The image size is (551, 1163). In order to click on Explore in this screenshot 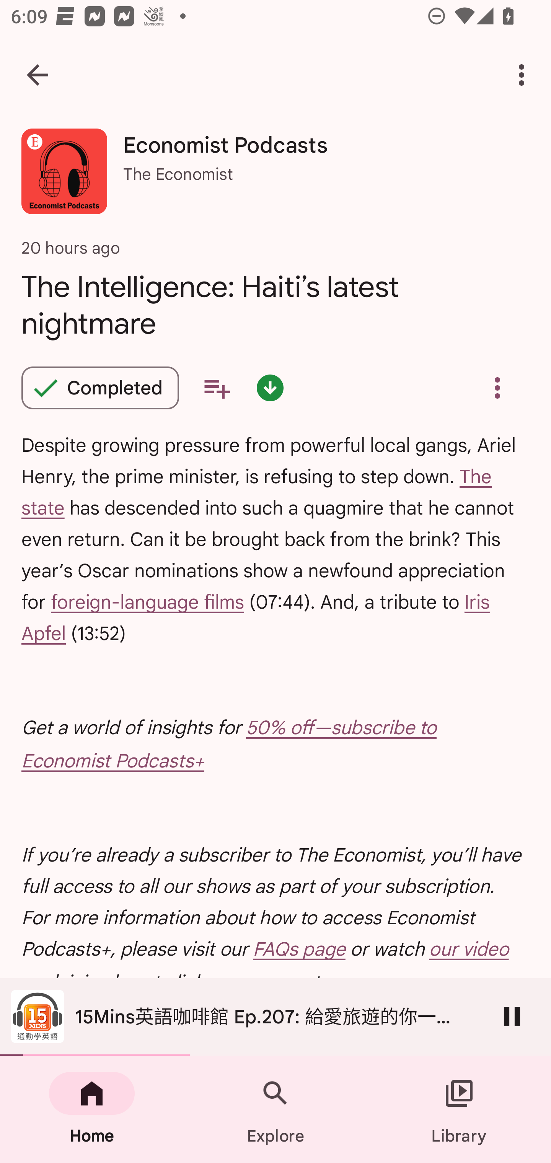, I will do `click(275, 1109)`.